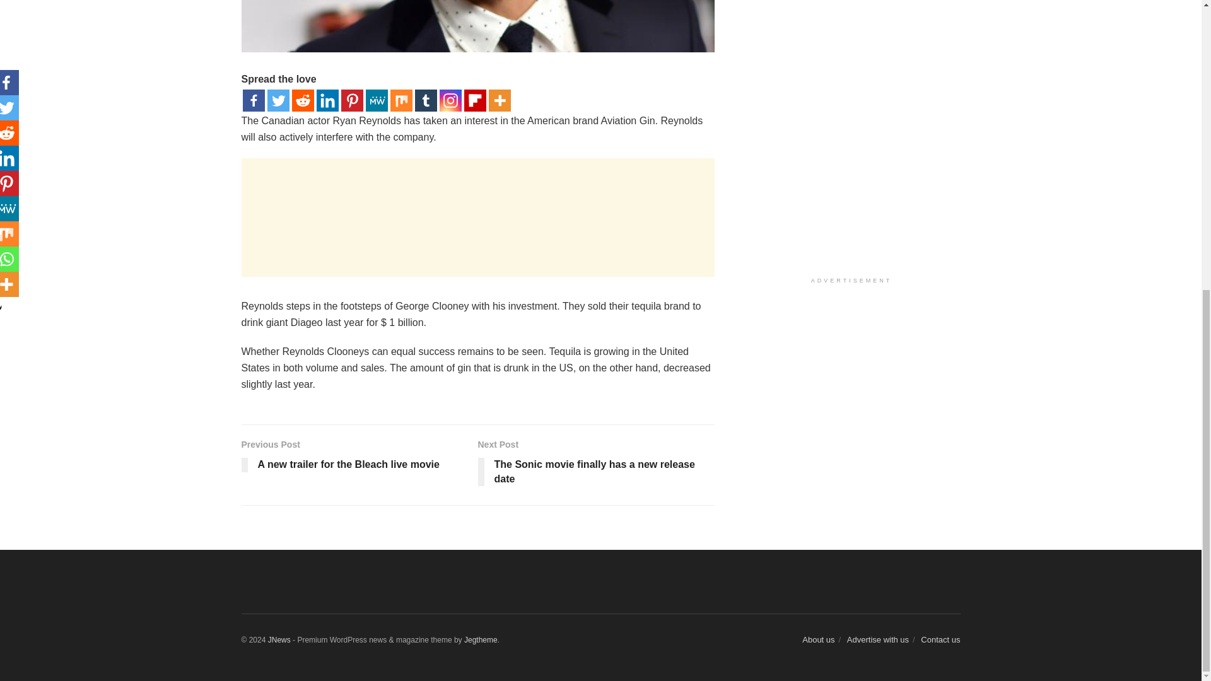 This screenshot has width=1211, height=681. What do you see at coordinates (278, 100) in the screenshot?
I see `Twitter` at bounding box center [278, 100].